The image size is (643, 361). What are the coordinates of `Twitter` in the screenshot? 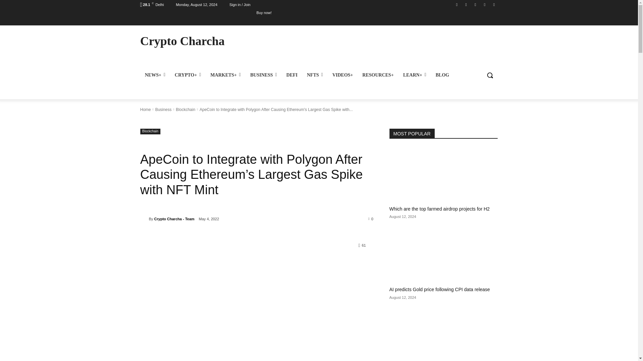 It's located at (494, 4).